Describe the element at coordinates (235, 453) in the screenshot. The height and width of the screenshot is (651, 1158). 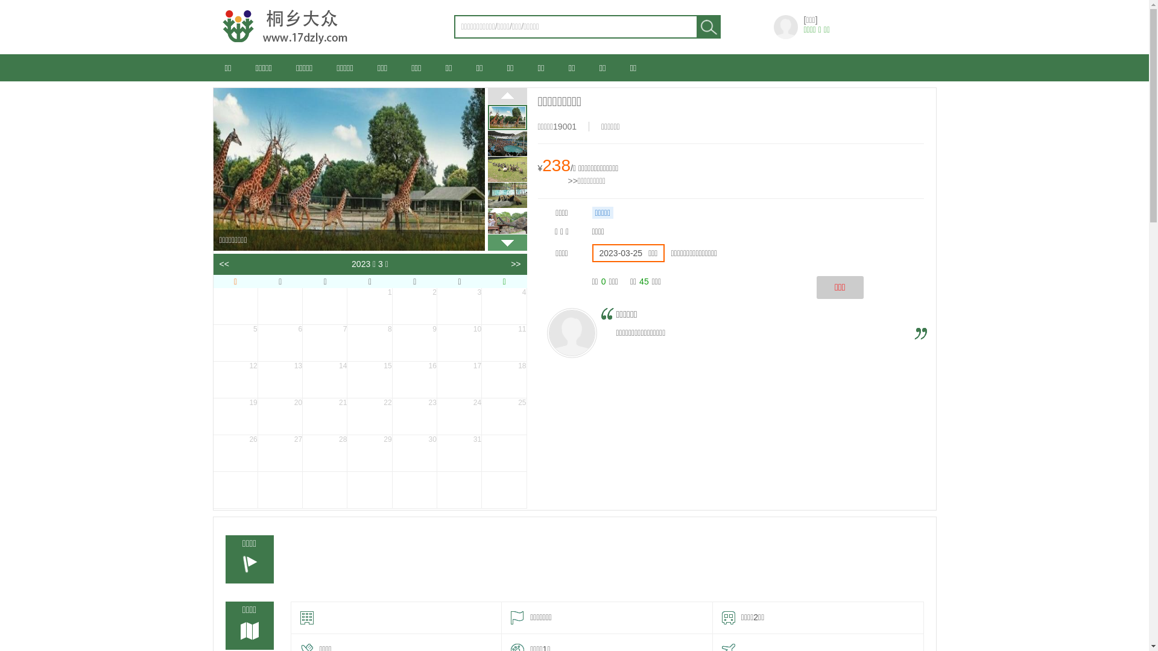
I see `26` at that location.